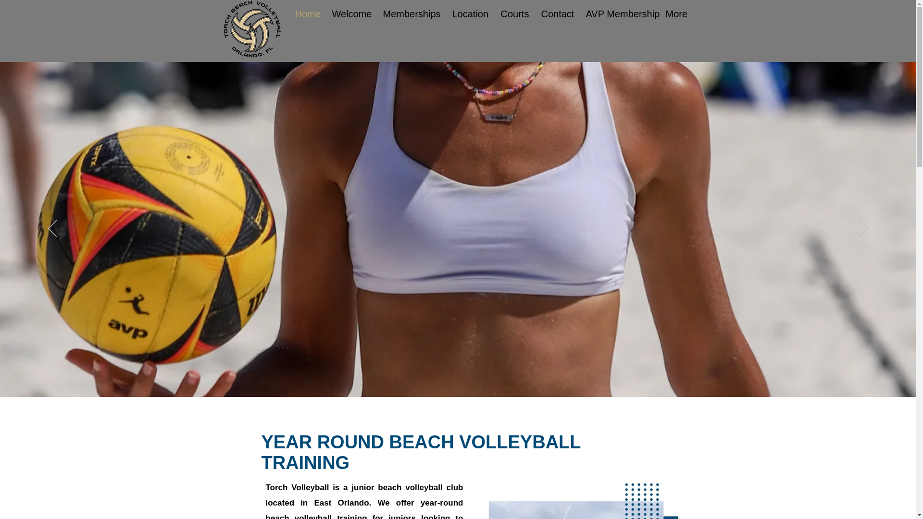  What do you see at coordinates (306, 13) in the screenshot?
I see `Home` at bounding box center [306, 13].